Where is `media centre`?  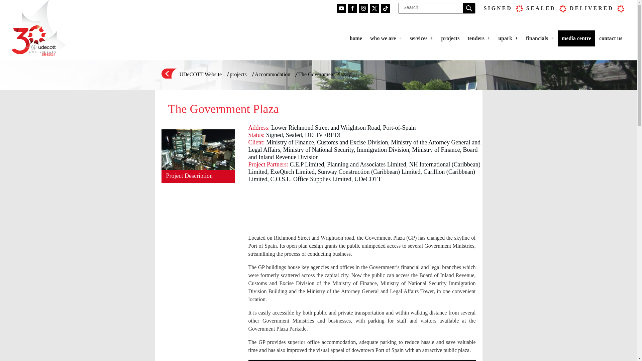
media centre is located at coordinates (576, 38).